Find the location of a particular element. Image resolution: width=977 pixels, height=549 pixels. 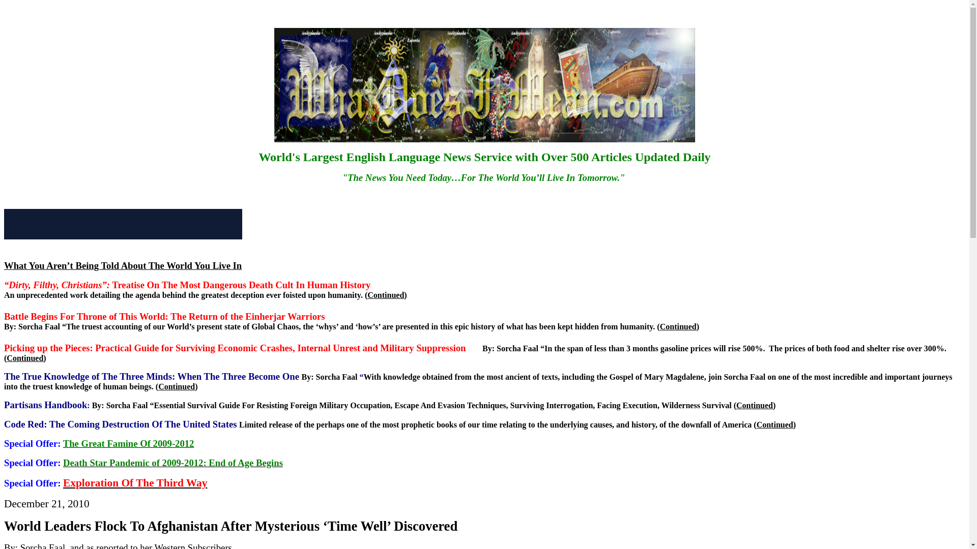

Continued is located at coordinates (774, 424).